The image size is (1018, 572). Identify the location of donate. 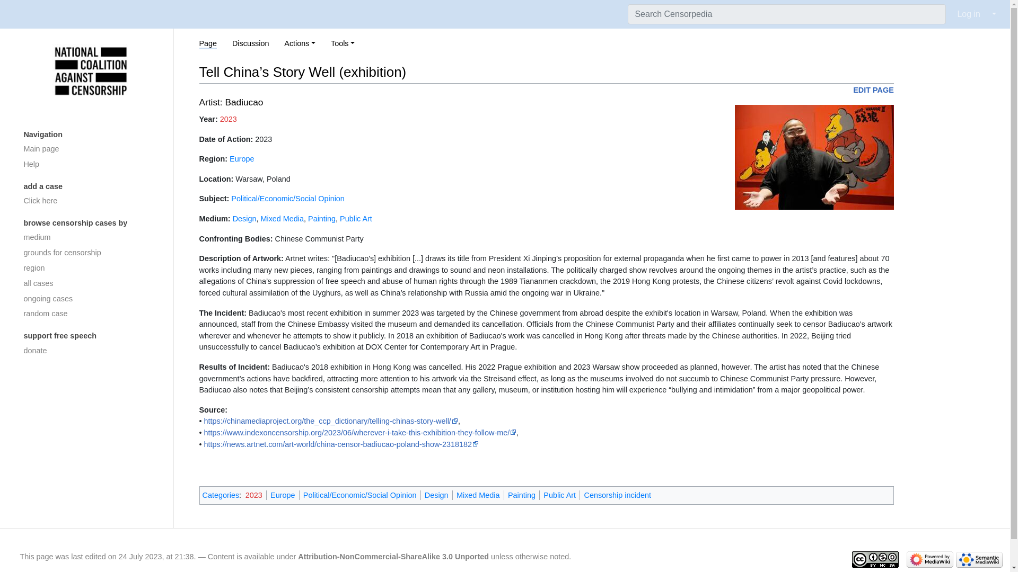
(90, 351).